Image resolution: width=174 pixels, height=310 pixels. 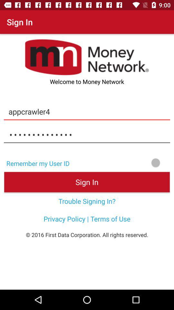 I want to click on launch icon on the right, so click(x=124, y=163).